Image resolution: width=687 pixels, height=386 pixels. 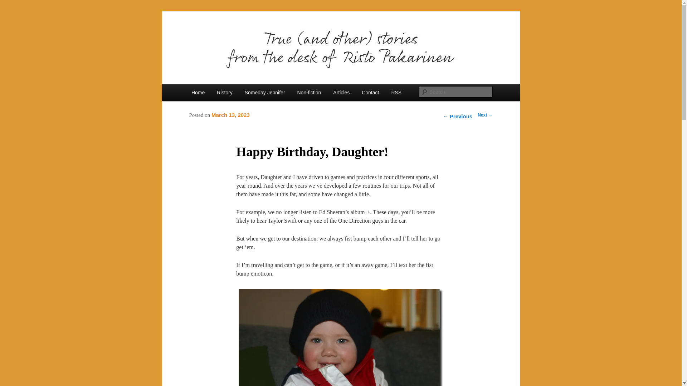 I want to click on Articles, so click(x=341, y=93).